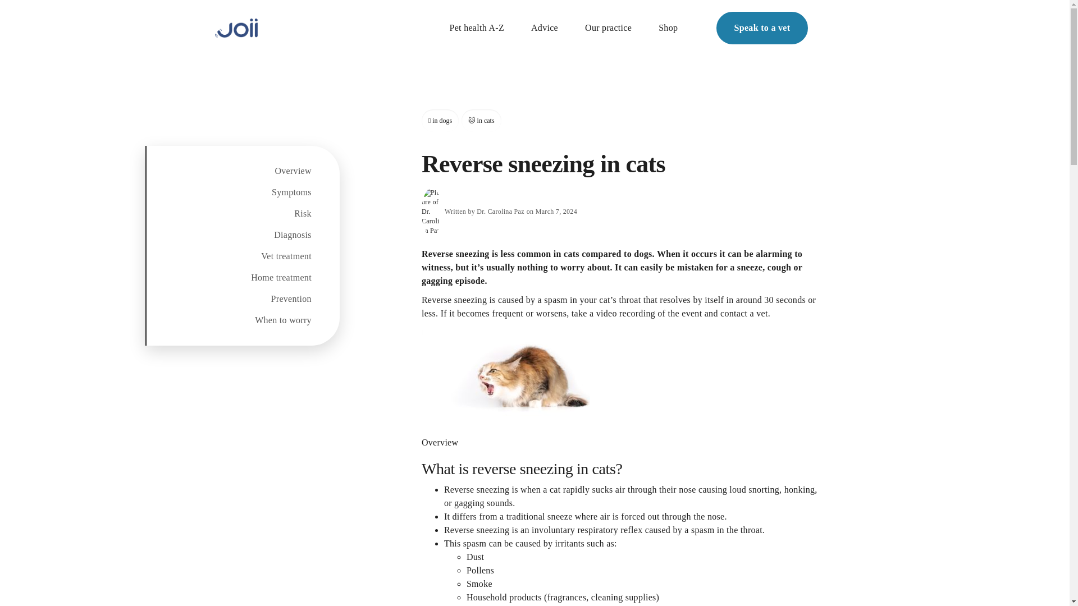 The height and width of the screenshot is (606, 1078). Describe the element at coordinates (477, 27) in the screenshot. I see `Pet health A-Z` at that location.